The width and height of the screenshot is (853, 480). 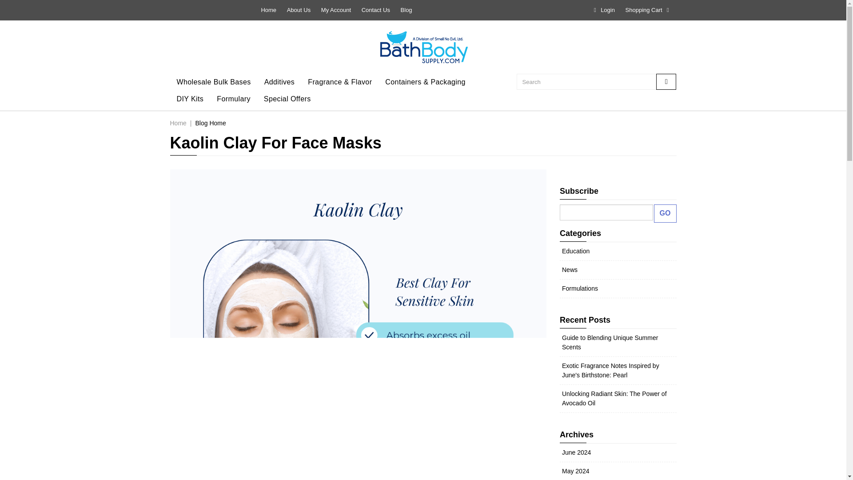 I want to click on About Us, so click(x=299, y=10).